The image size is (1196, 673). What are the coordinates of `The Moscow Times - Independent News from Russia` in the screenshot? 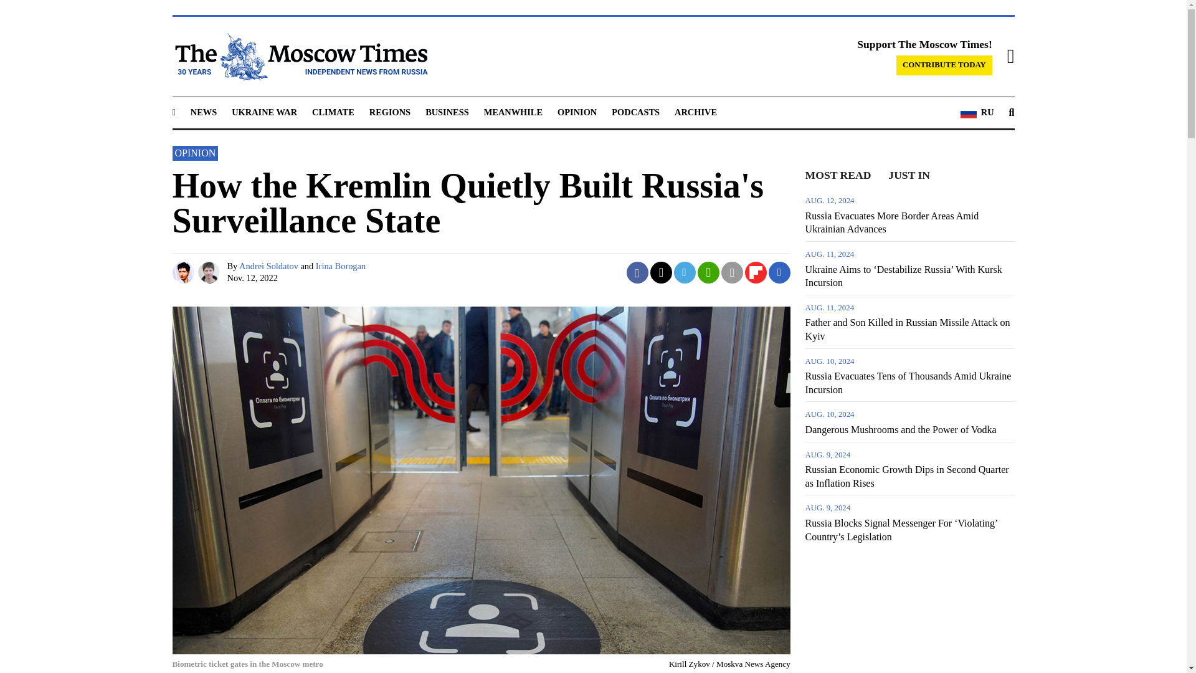 It's located at (299, 56).